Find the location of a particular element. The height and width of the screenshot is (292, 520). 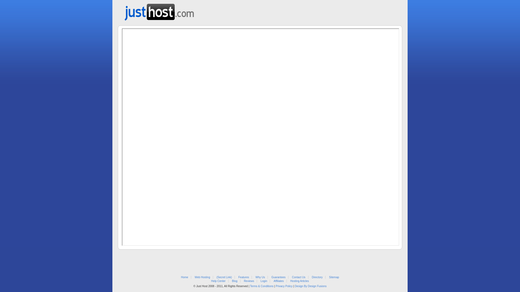

Home is located at coordinates (185, 277).